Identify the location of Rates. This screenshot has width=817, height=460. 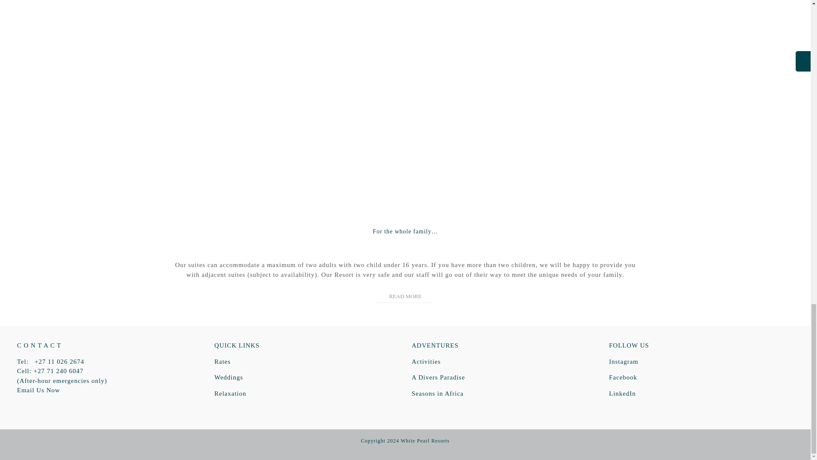
(222, 361).